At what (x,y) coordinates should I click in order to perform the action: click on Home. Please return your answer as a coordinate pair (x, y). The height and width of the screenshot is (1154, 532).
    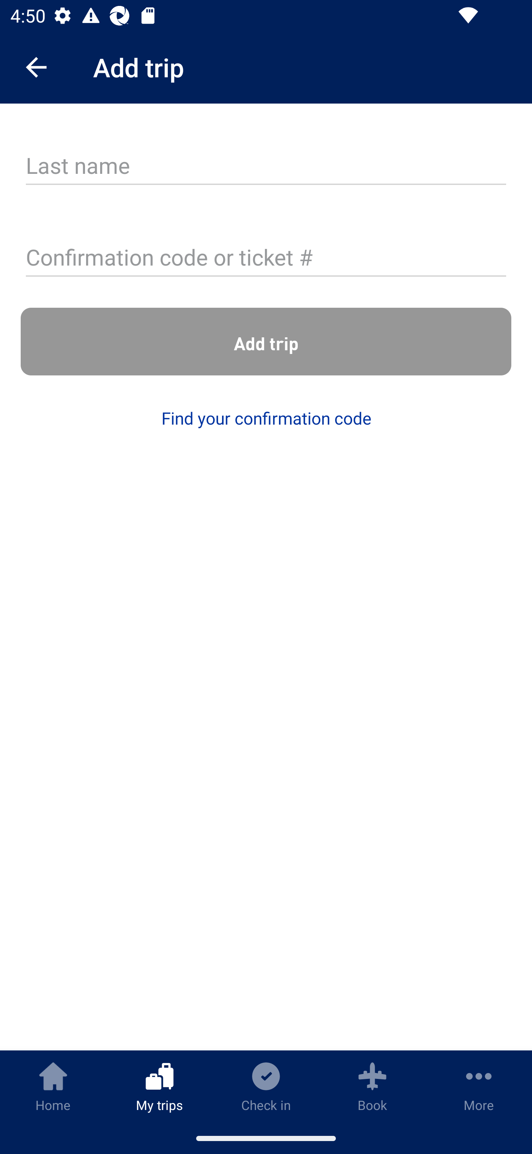
    Looking at the image, I should click on (53, 1086).